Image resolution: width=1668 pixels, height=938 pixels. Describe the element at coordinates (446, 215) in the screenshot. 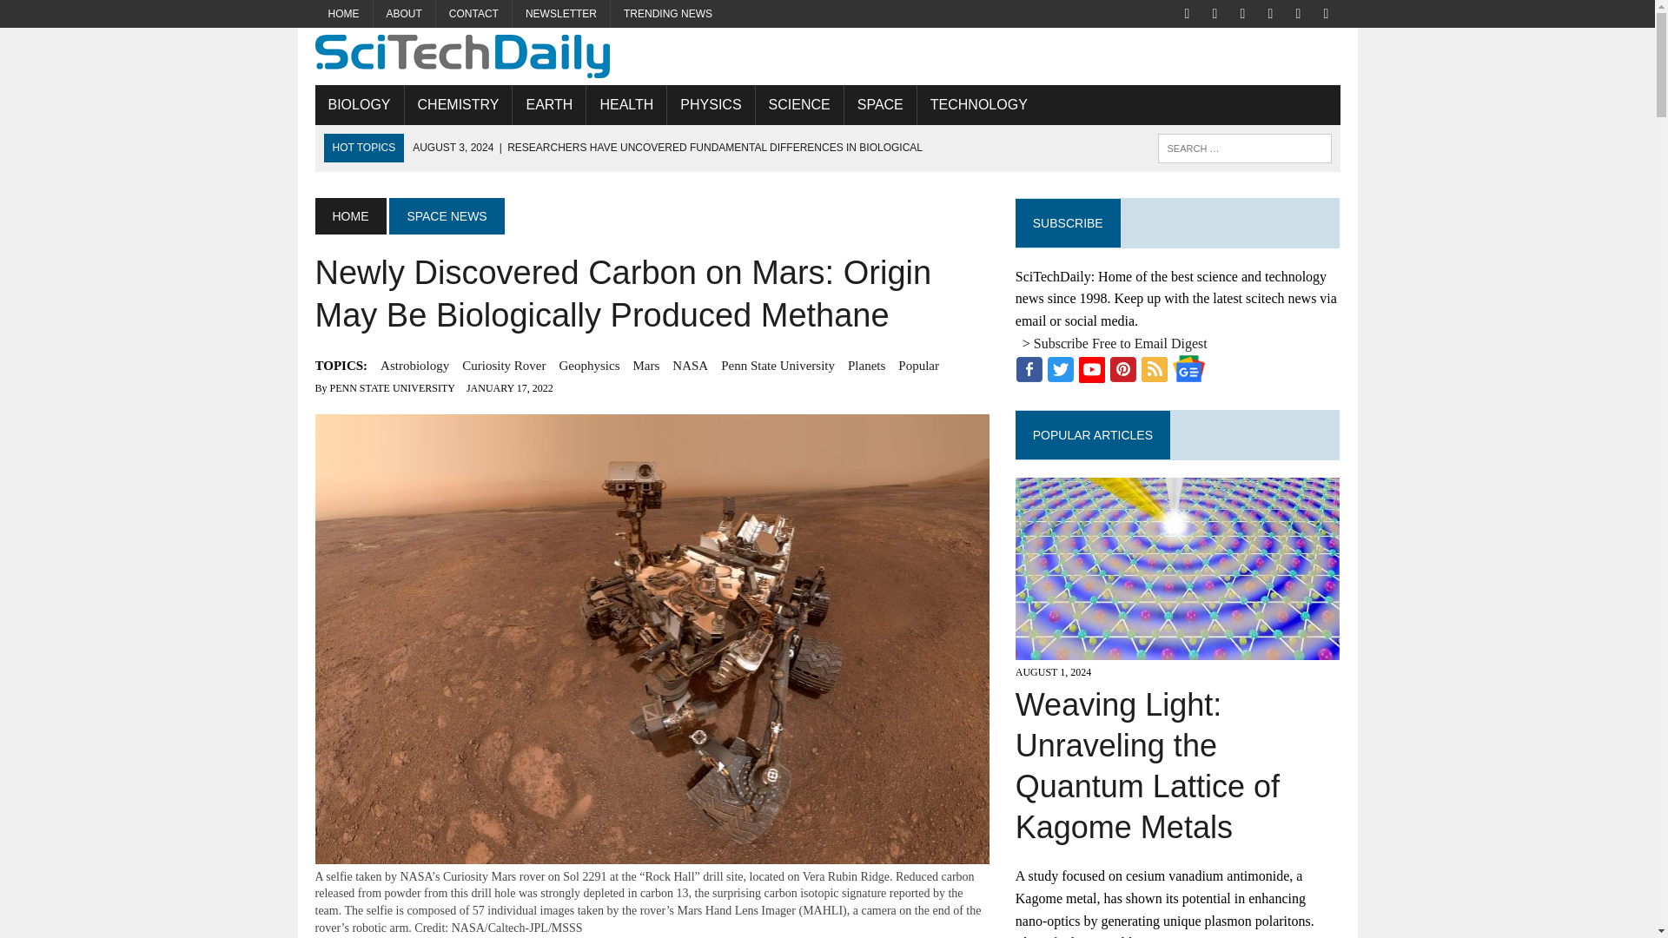

I see `SPACE NEWS` at that location.